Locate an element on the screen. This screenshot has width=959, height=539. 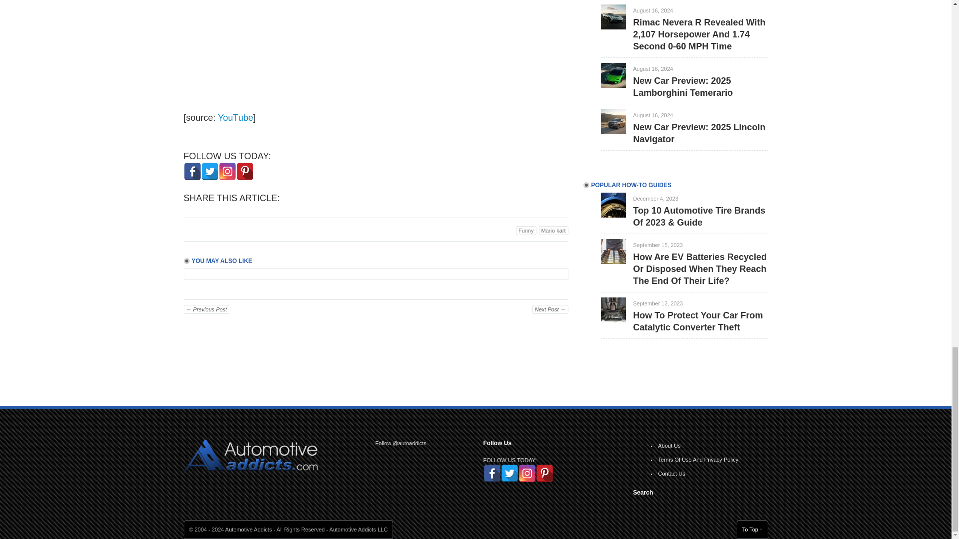
Twitter is located at coordinates (209, 171).